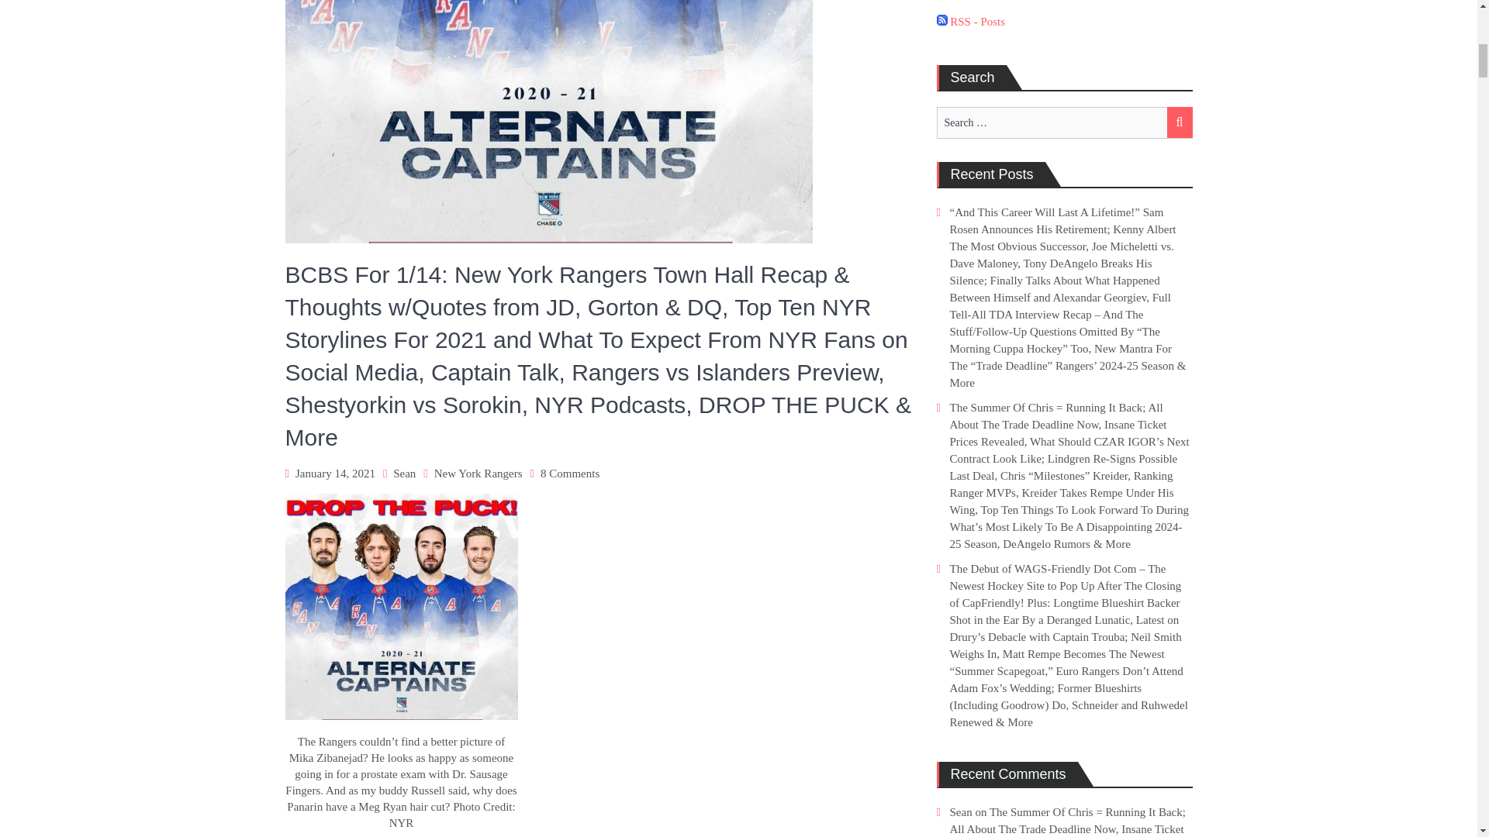 The height and width of the screenshot is (837, 1489). I want to click on Sean, so click(403, 473).